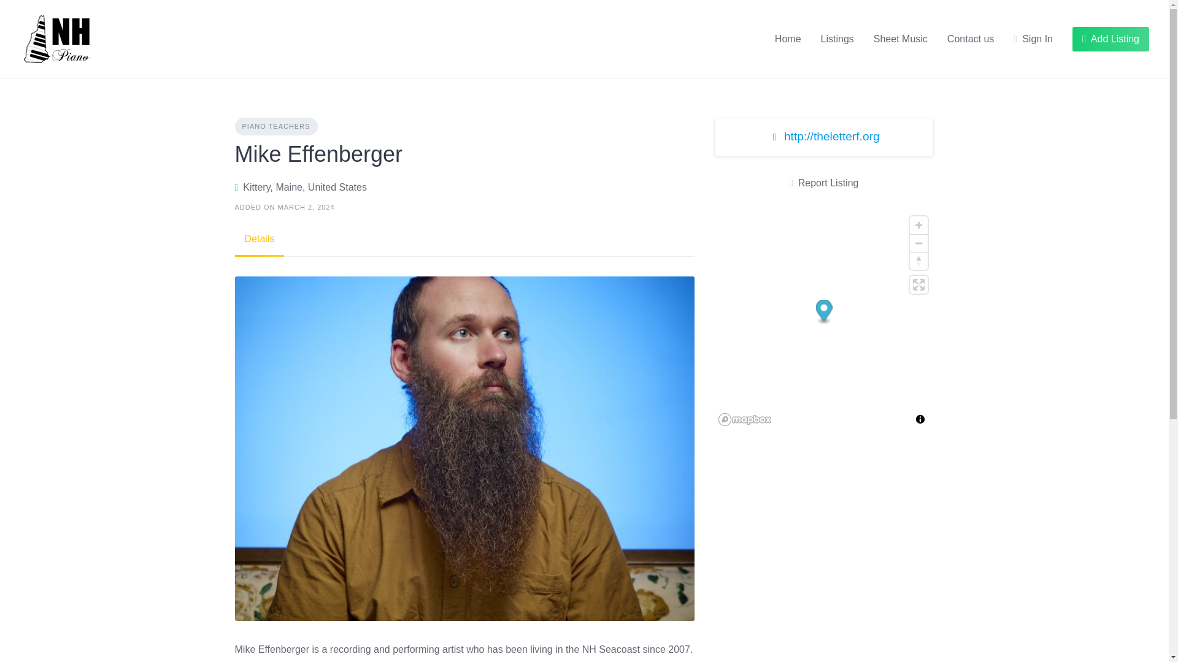  Describe the element at coordinates (259, 239) in the screenshot. I see `Details` at that location.